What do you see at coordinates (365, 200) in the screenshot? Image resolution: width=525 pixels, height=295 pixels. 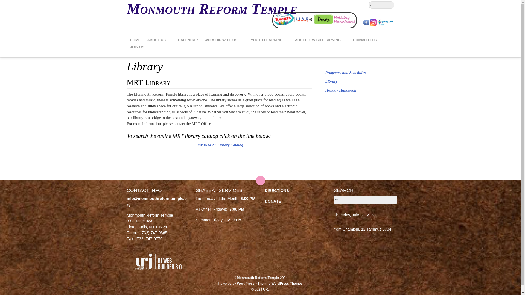 I see `Search` at bounding box center [365, 200].